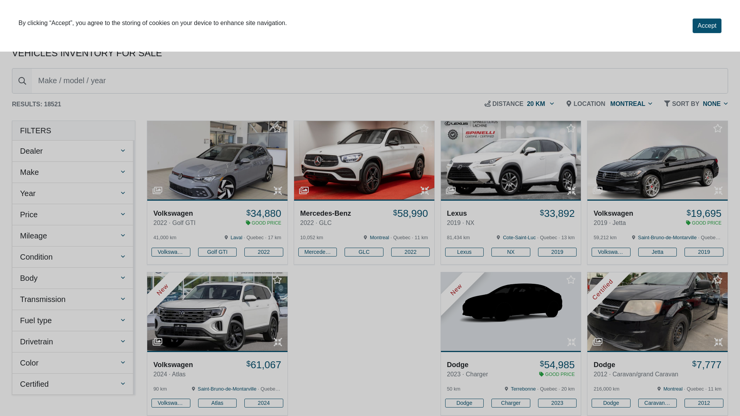 The image size is (740, 416). What do you see at coordinates (364, 252) in the screenshot?
I see `GLC` at bounding box center [364, 252].